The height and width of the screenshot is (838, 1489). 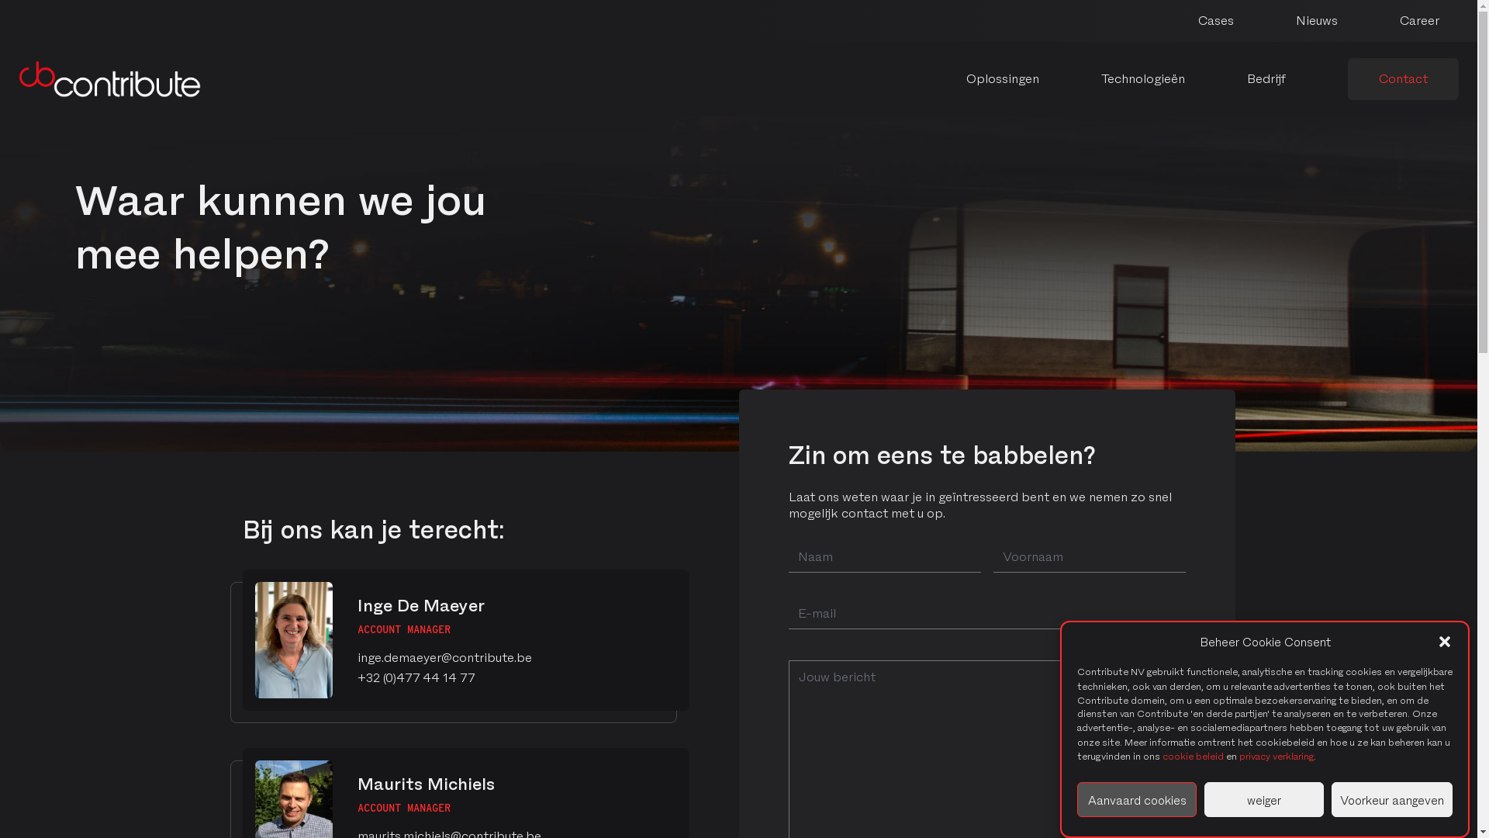 I want to click on Aanvaard cookies, so click(x=1137, y=799).